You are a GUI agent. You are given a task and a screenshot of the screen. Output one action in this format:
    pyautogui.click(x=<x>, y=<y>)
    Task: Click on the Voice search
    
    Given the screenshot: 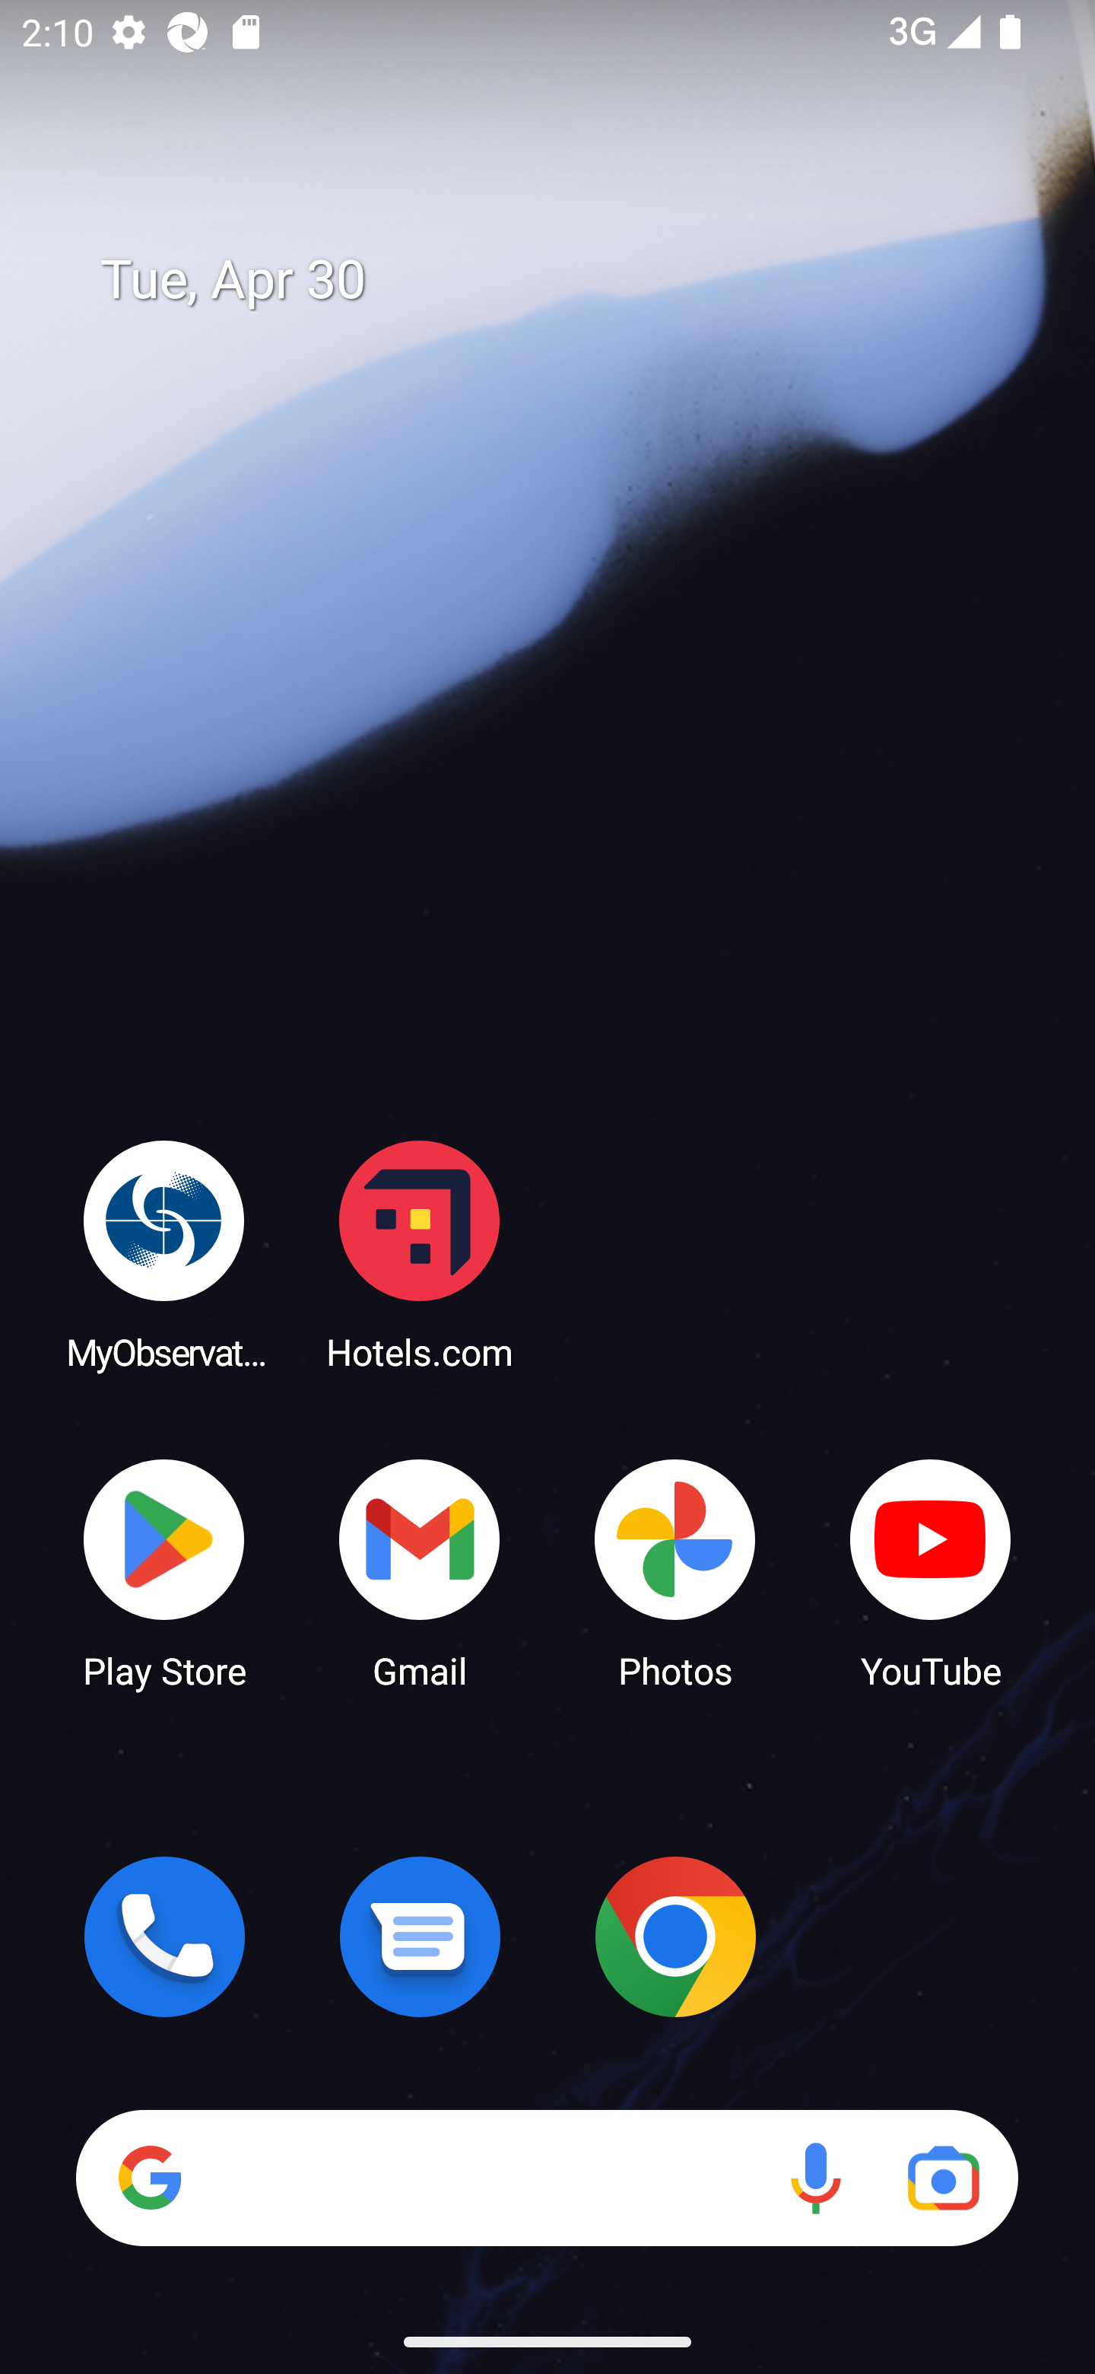 What is the action you would take?
    pyautogui.click(x=815, y=2178)
    